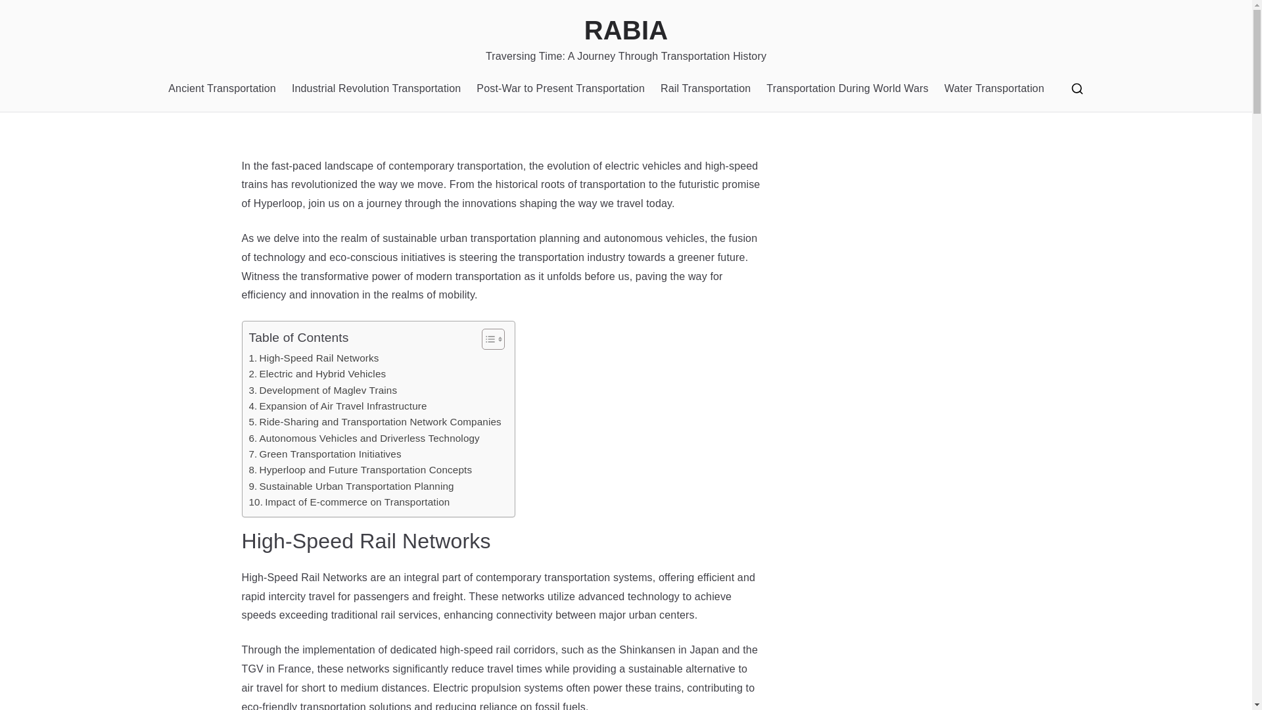  What do you see at coordinates (561, 89) in the screenshot?
I see `Post-War to Present Transportation` at bounding box center [561, 89].